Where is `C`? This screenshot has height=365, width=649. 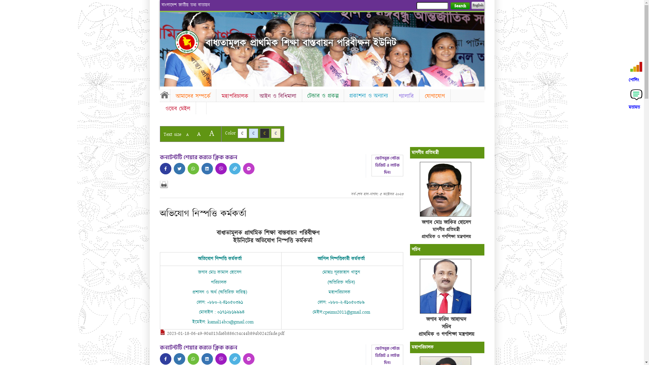 C is located at coordinates (264, 133).